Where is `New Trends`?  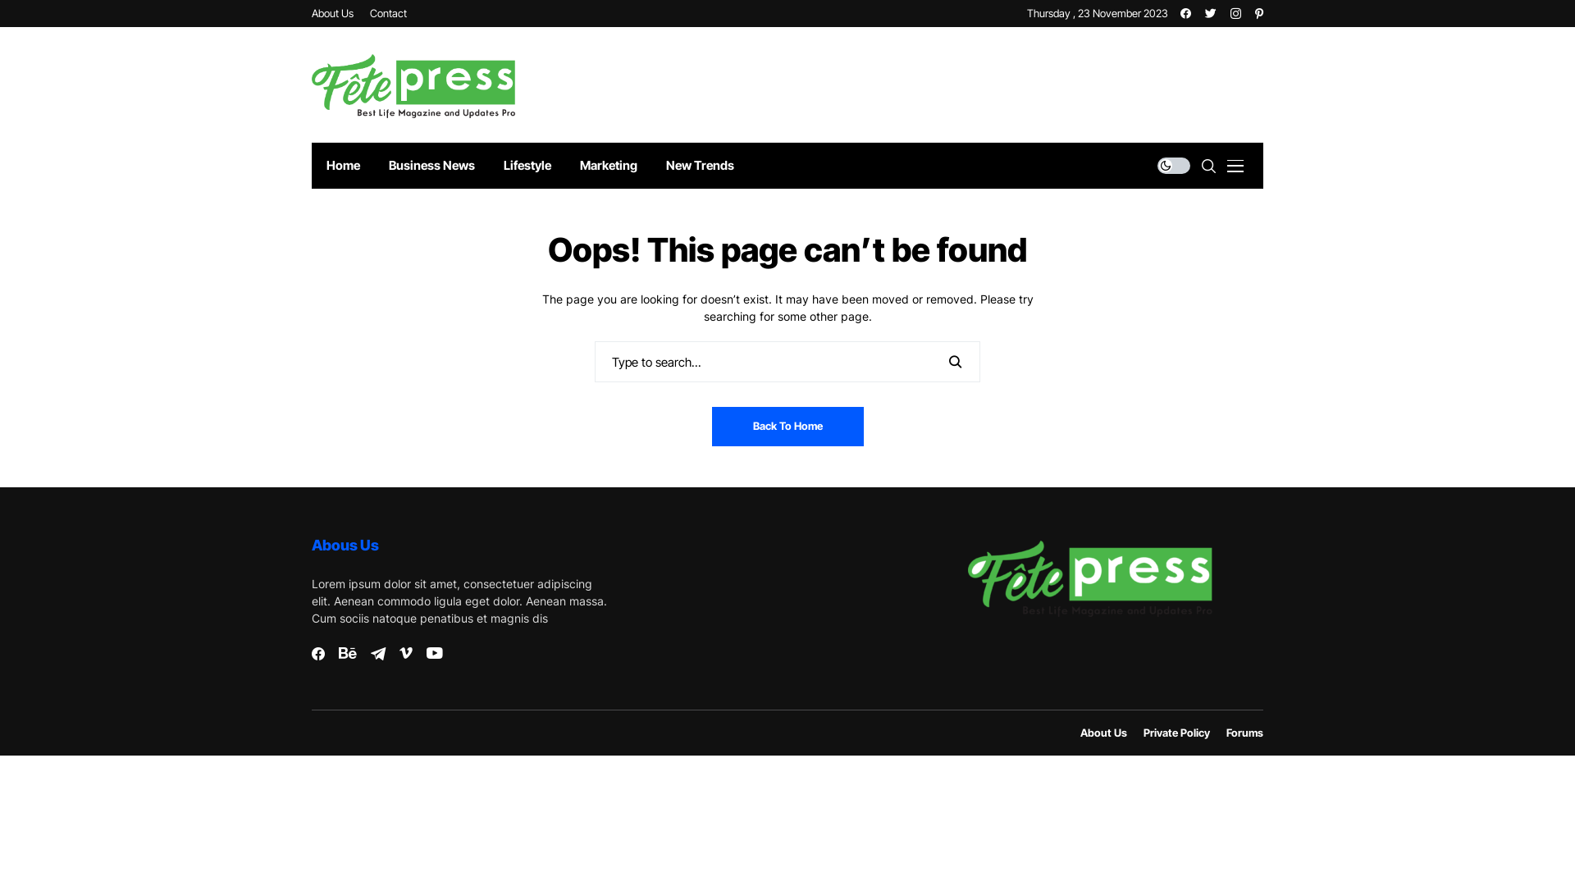
New Trends is located at coordinates (700, 166).